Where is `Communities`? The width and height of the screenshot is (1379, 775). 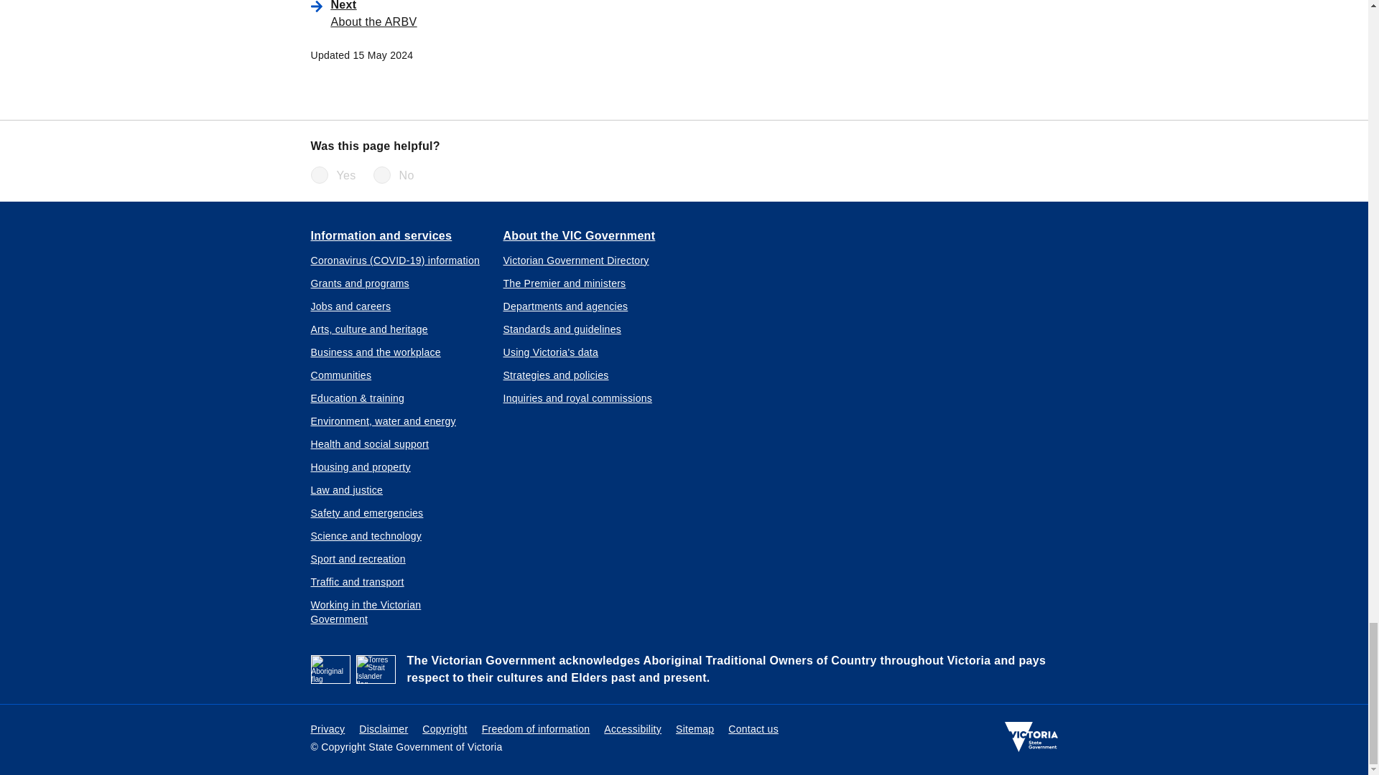 Communities is located at coordinates (340, 375).